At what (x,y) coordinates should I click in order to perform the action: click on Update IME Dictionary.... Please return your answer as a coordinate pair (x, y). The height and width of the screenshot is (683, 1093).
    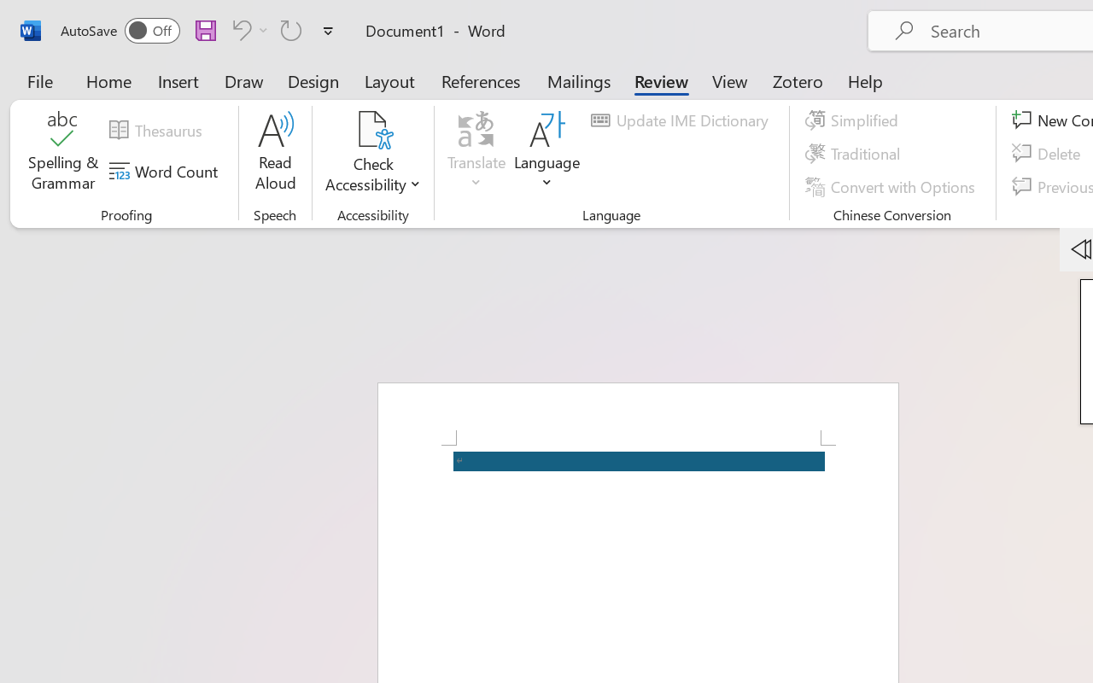
    Looking at the image, I should click on (682, 120).